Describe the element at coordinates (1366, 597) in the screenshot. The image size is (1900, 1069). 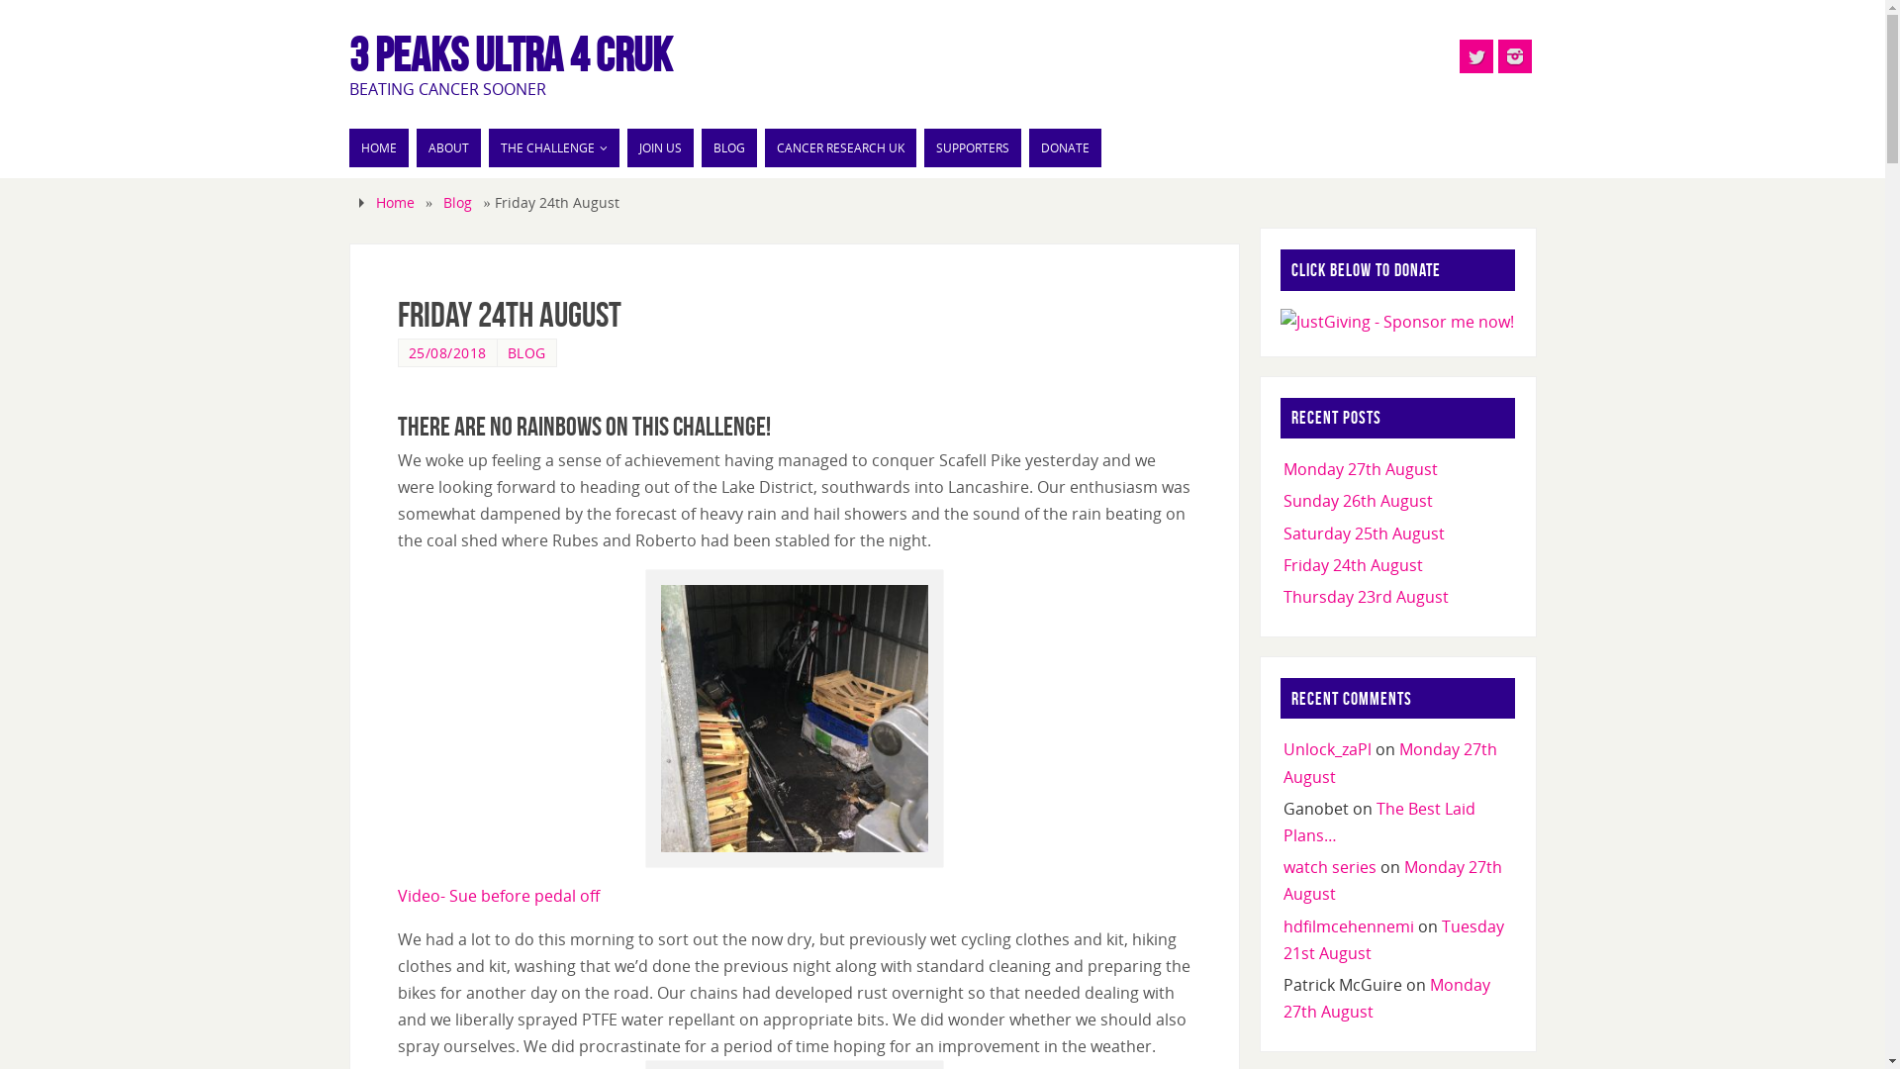
I see `Thursday 23rd August` at that location.